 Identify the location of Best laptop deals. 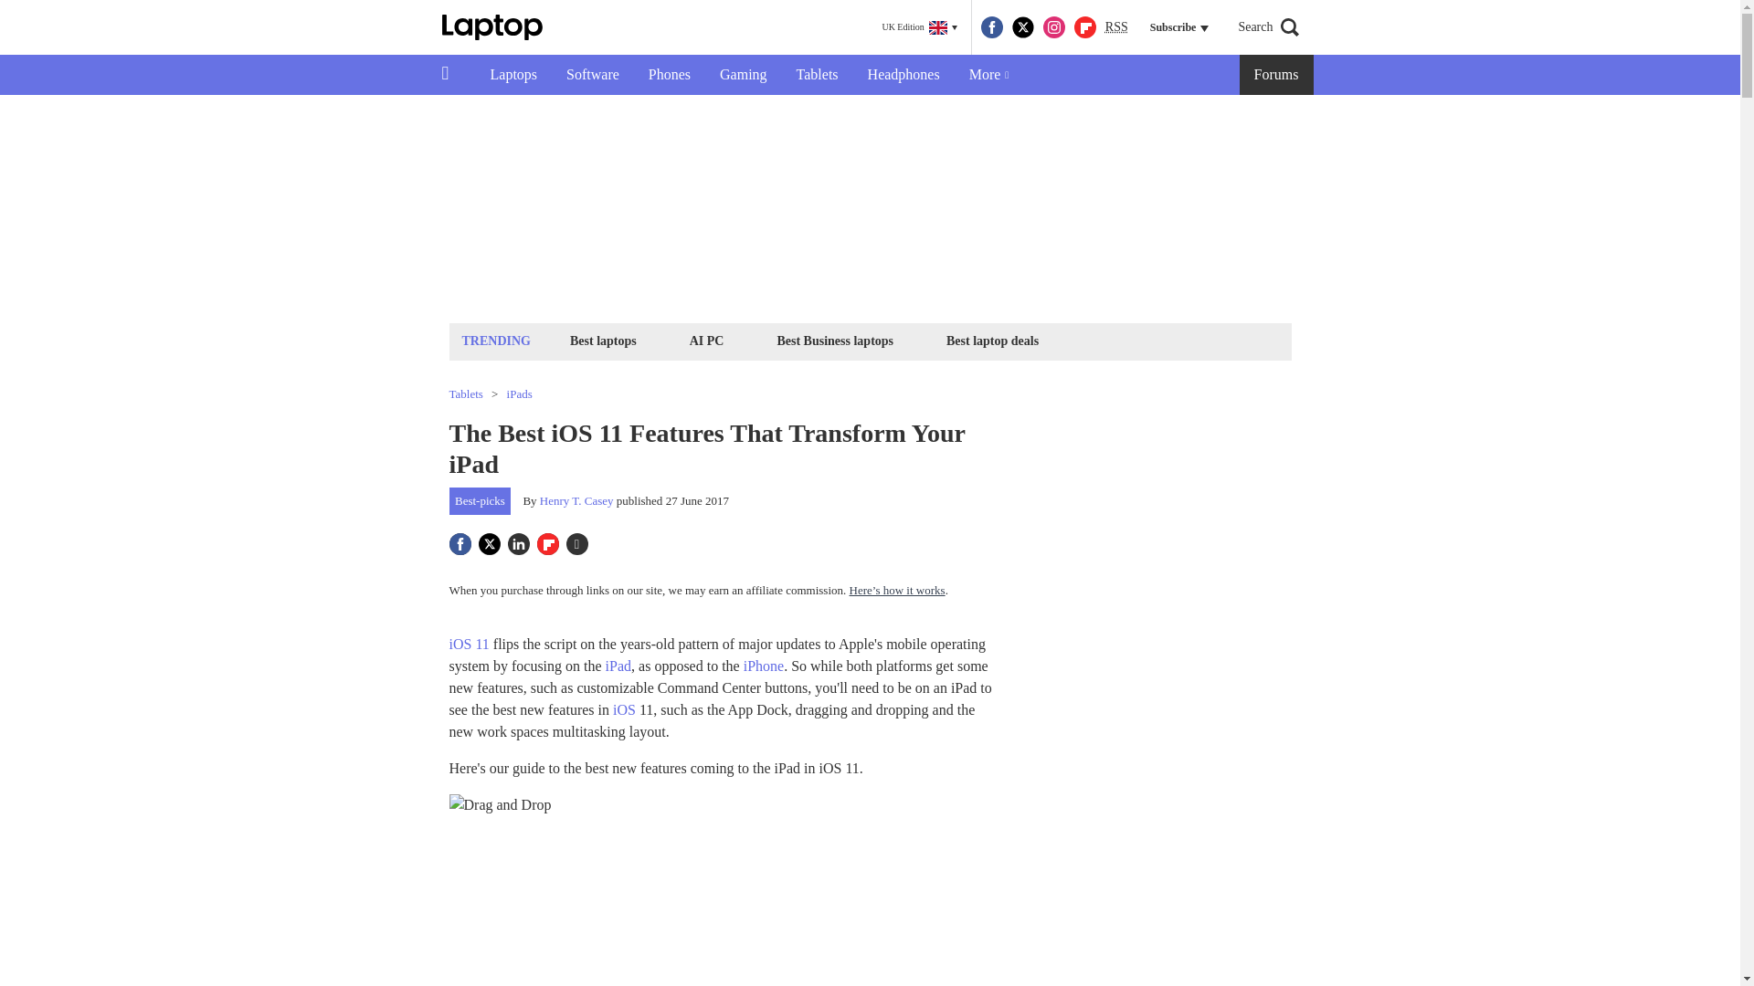
(992, 340).